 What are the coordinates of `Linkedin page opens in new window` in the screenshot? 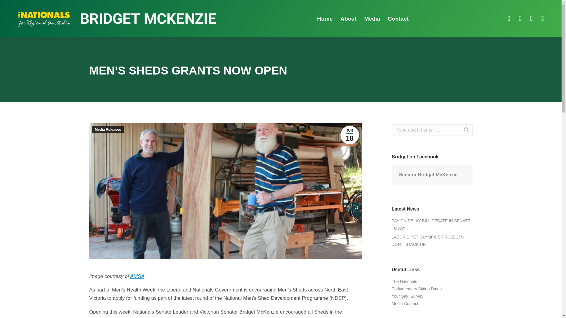 It's located at (531, 18).